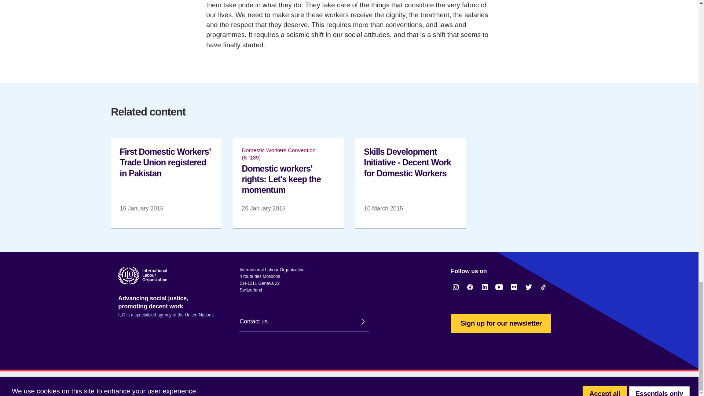  Describe the element at coordinates (288, 182) in the screenshot. I see `Domestic workers' rights: Let's keep the momentum` at that location.